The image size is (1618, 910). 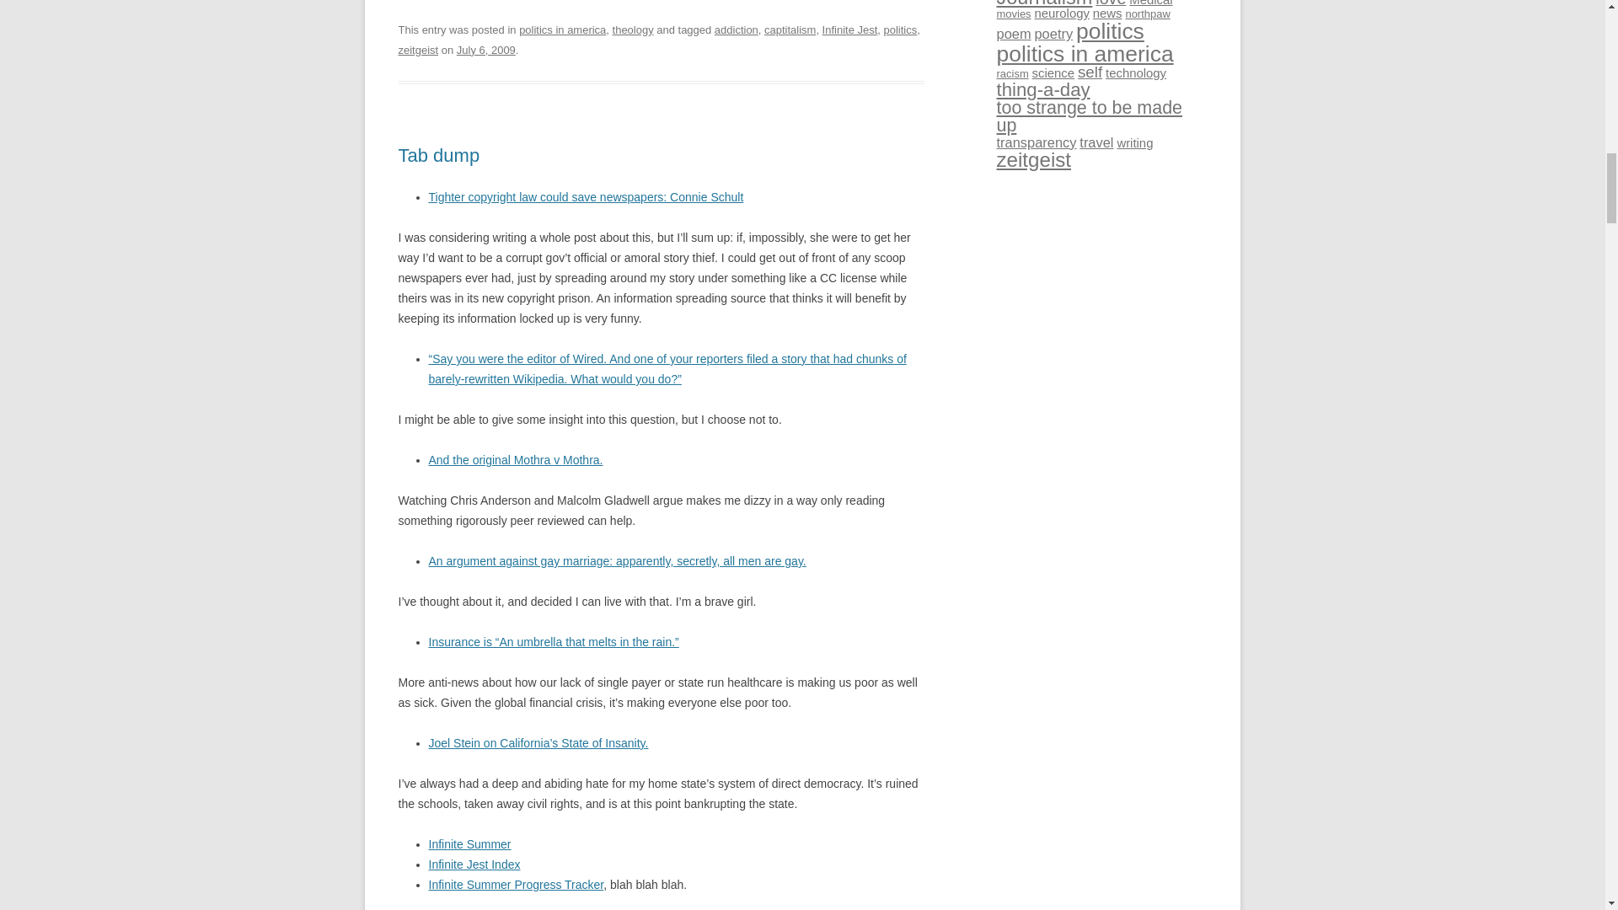 I want to click on Tighter copyright law could save newspapers: Connie Schult, so click(x=585, y=196).